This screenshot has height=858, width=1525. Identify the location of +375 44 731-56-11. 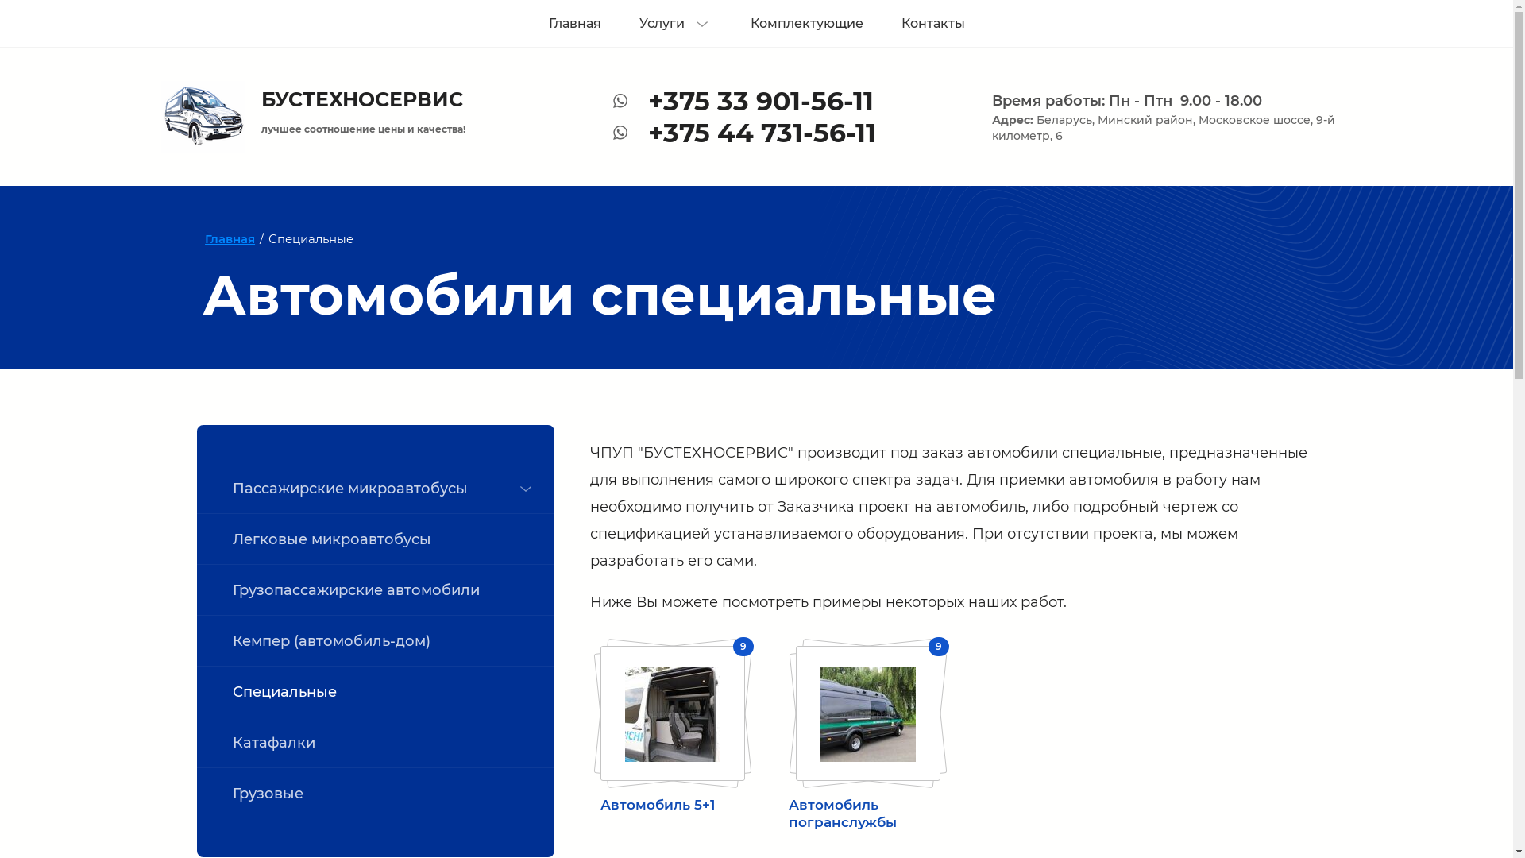
(762, 133).